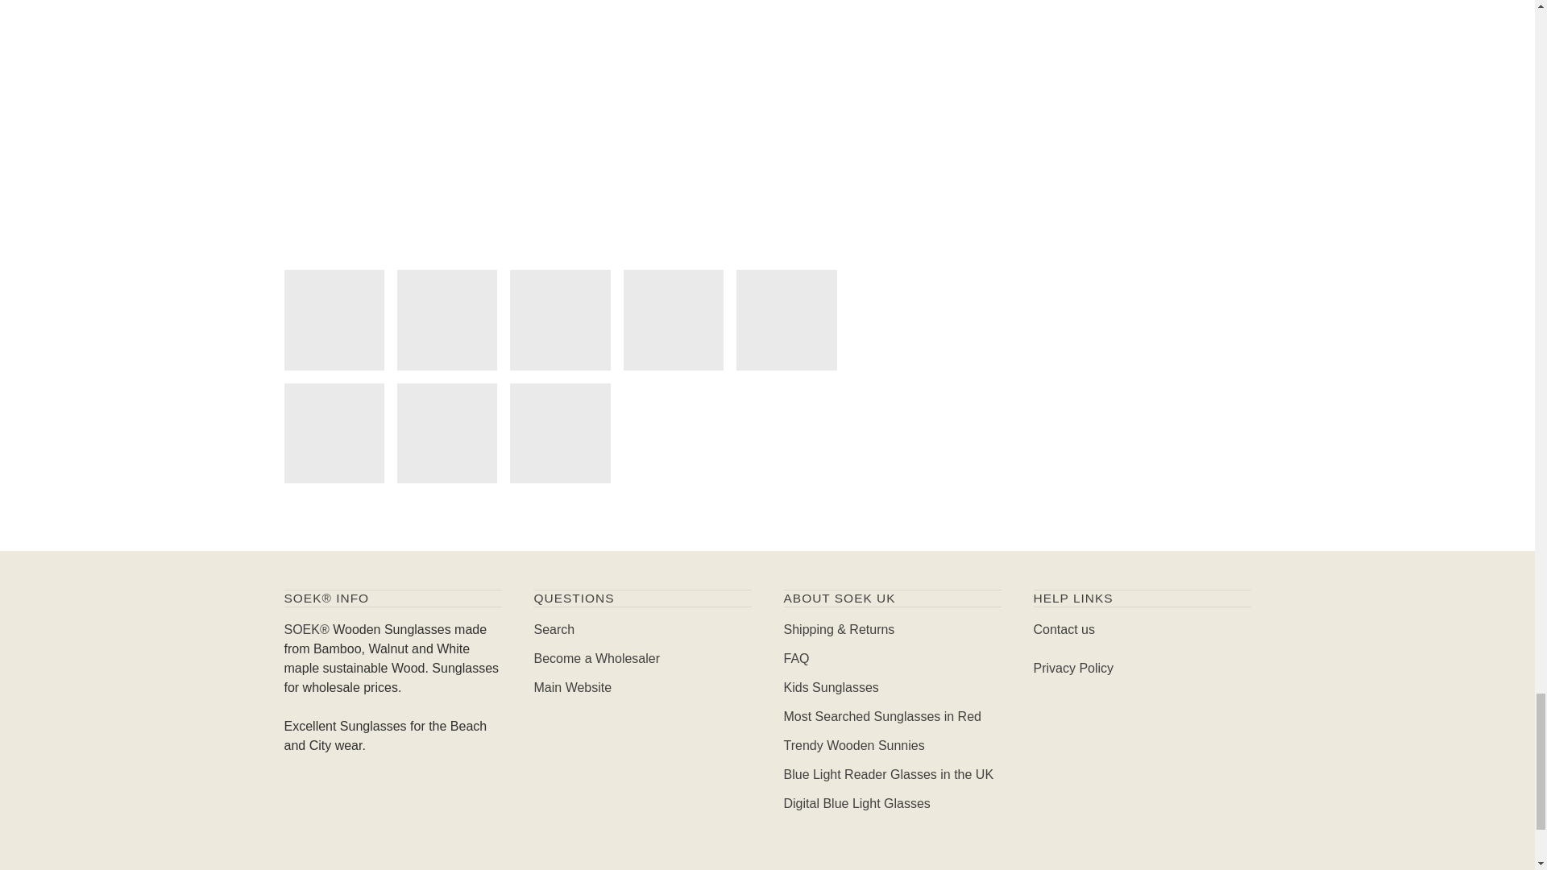 The width and height of the screenshot is (1547, 870). Describe the element at coordinates (1064, 629) in the screenshot. I see `Contact Us` at that location.